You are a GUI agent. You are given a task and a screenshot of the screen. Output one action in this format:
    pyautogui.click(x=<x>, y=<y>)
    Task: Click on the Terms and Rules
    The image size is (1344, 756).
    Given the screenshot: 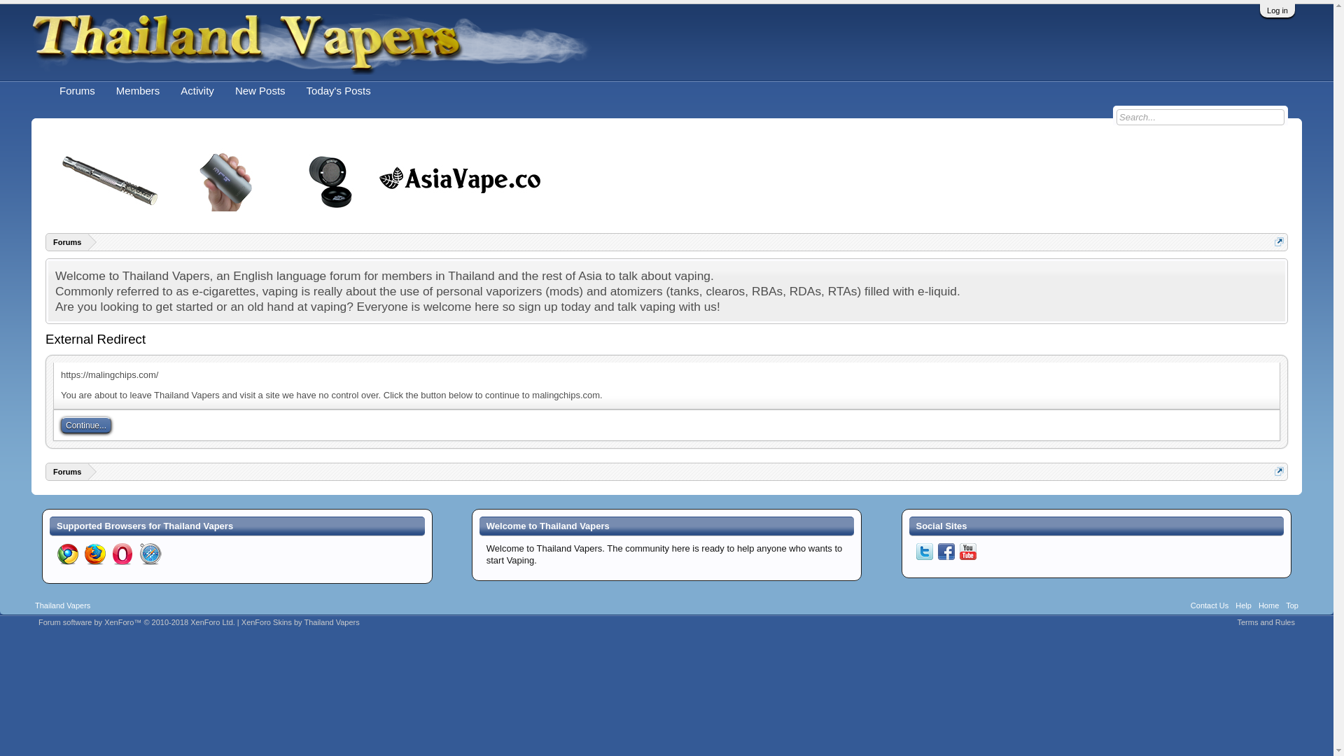 What is the action you would take?
    pyautogui.click(x=1266, y=622)
    